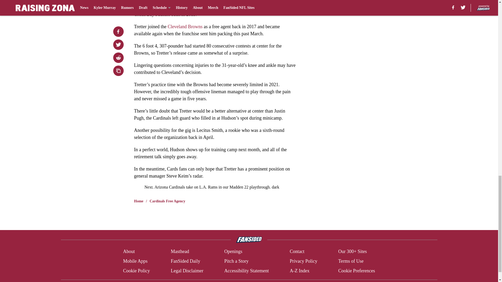 The image size is (502, 282). I want to click on FanSided Daily, so click(185, 261).